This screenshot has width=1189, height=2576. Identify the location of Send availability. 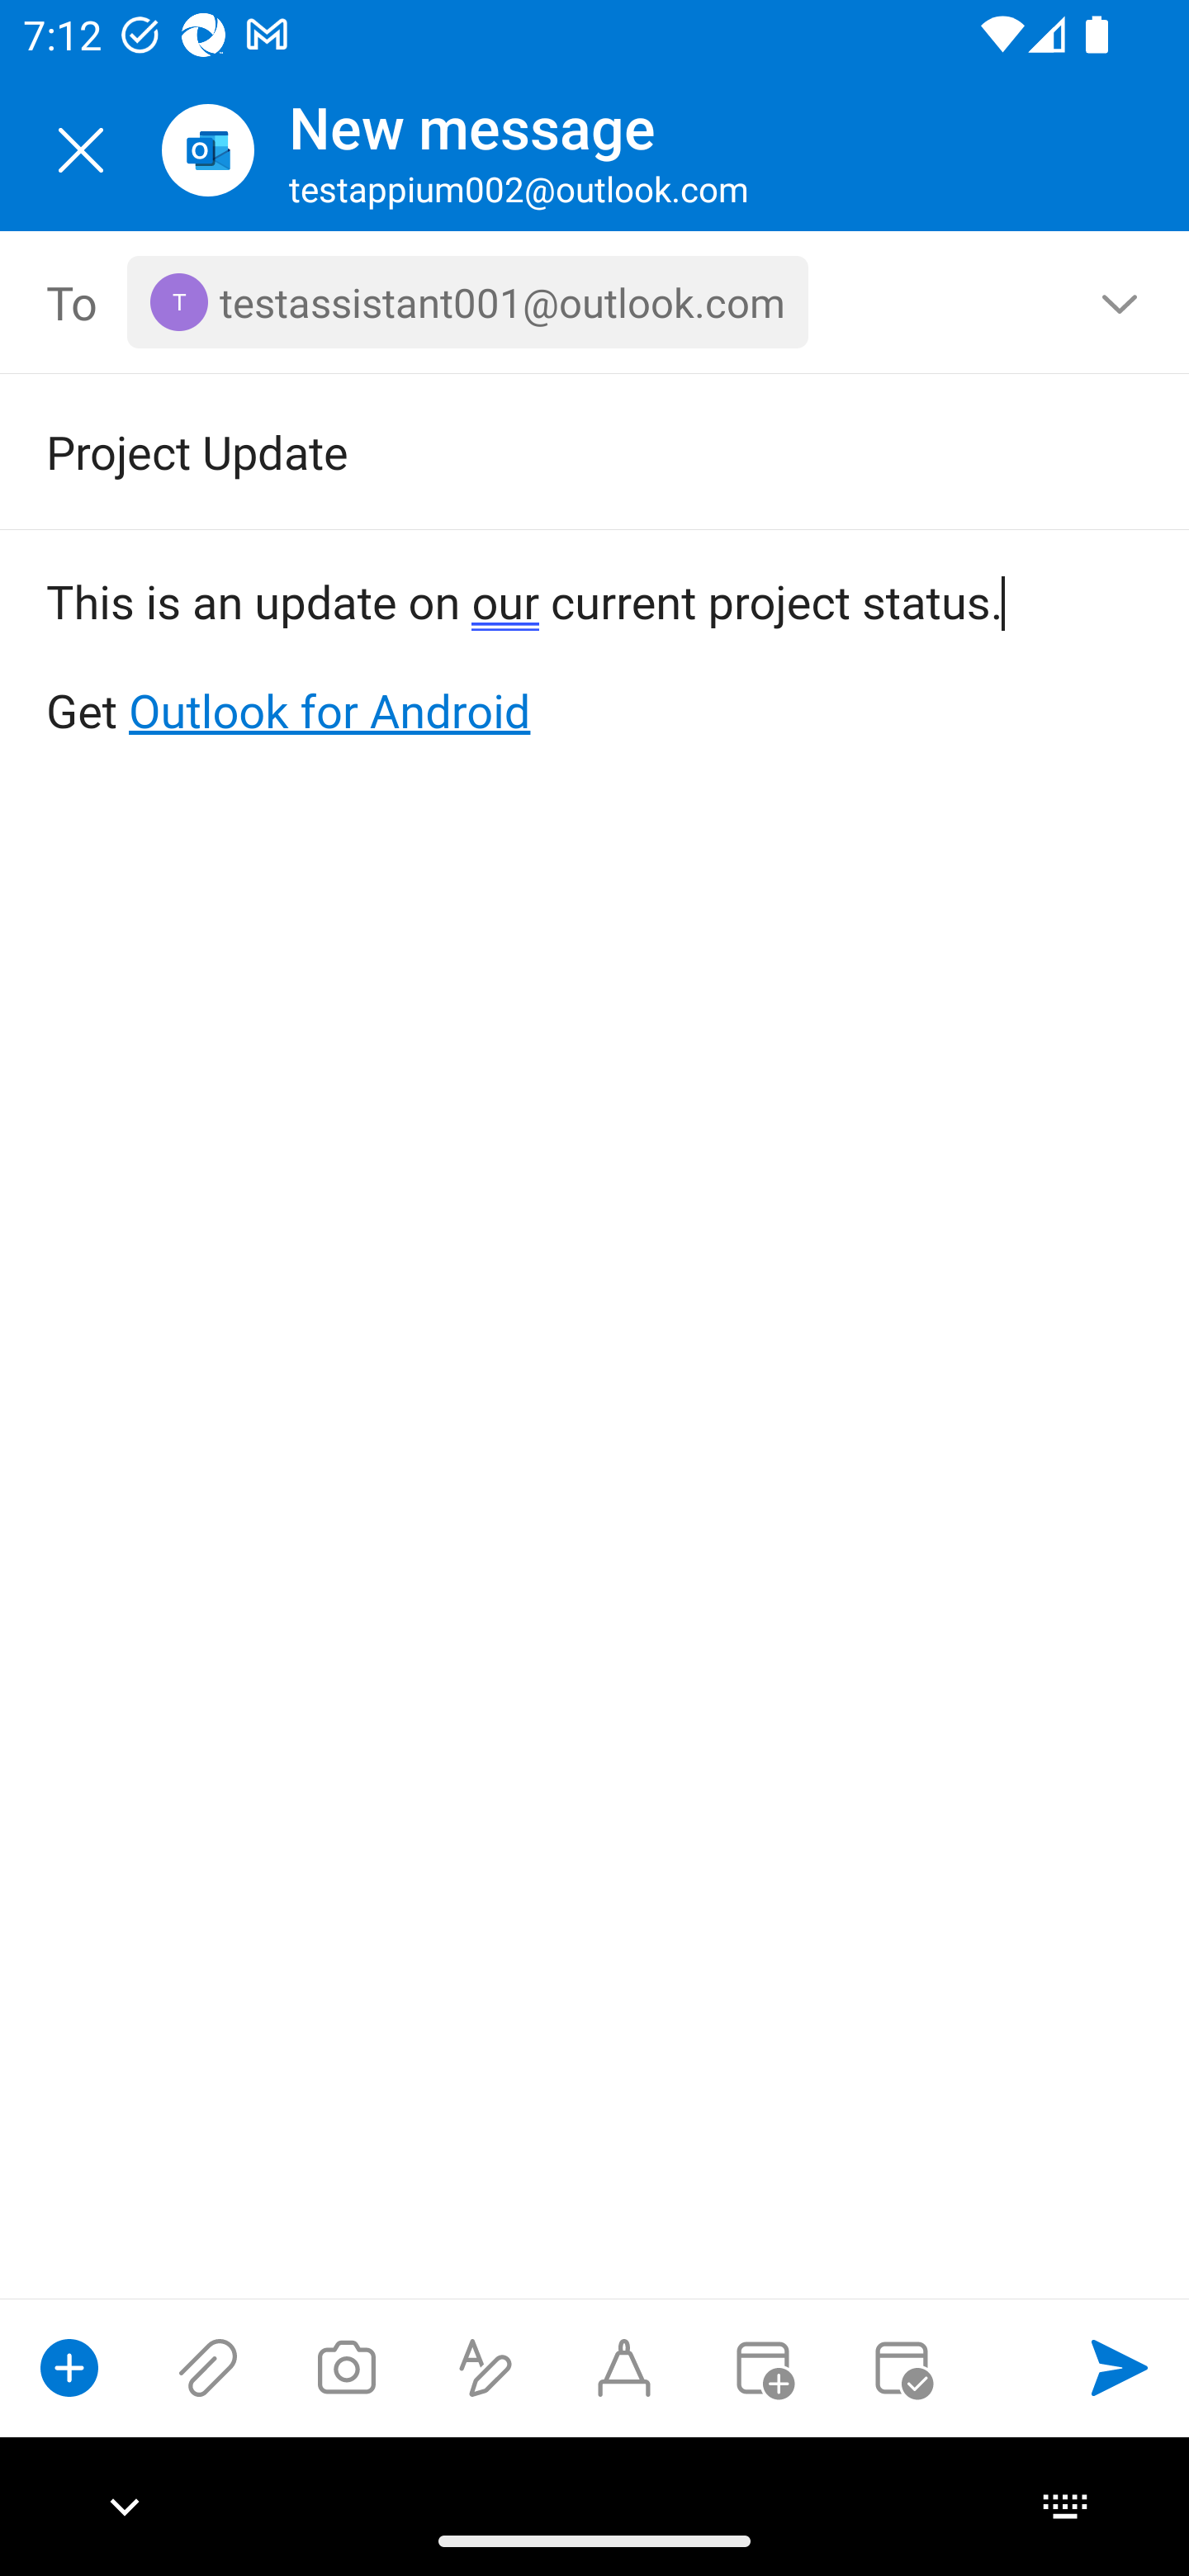
(902, 2367).